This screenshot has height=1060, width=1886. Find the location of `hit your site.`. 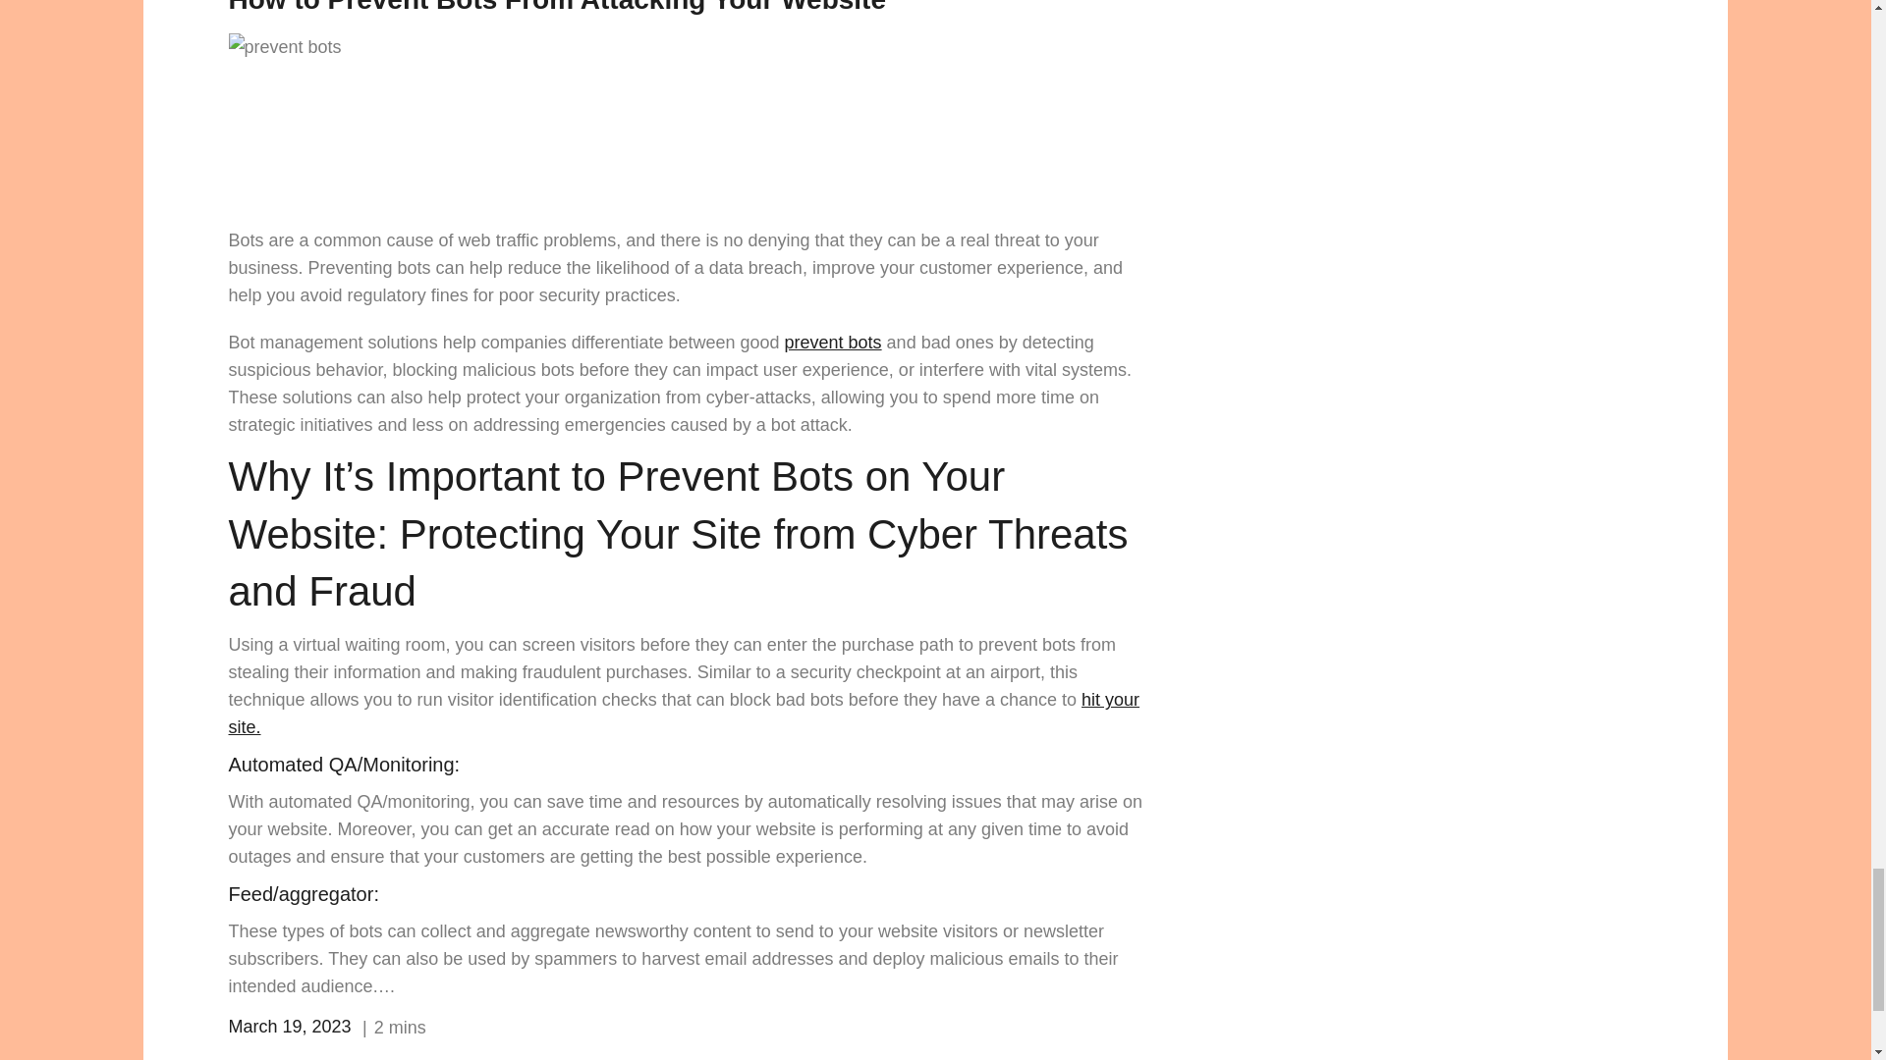

hit your site. is located at coordinates (684, 713).